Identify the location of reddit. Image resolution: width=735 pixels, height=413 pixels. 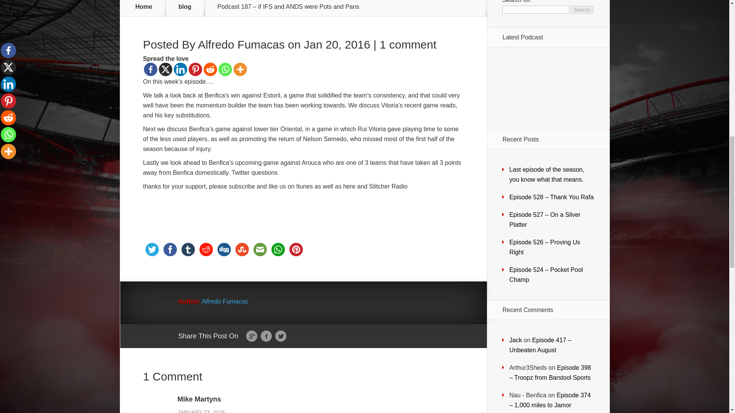
(206, 249).